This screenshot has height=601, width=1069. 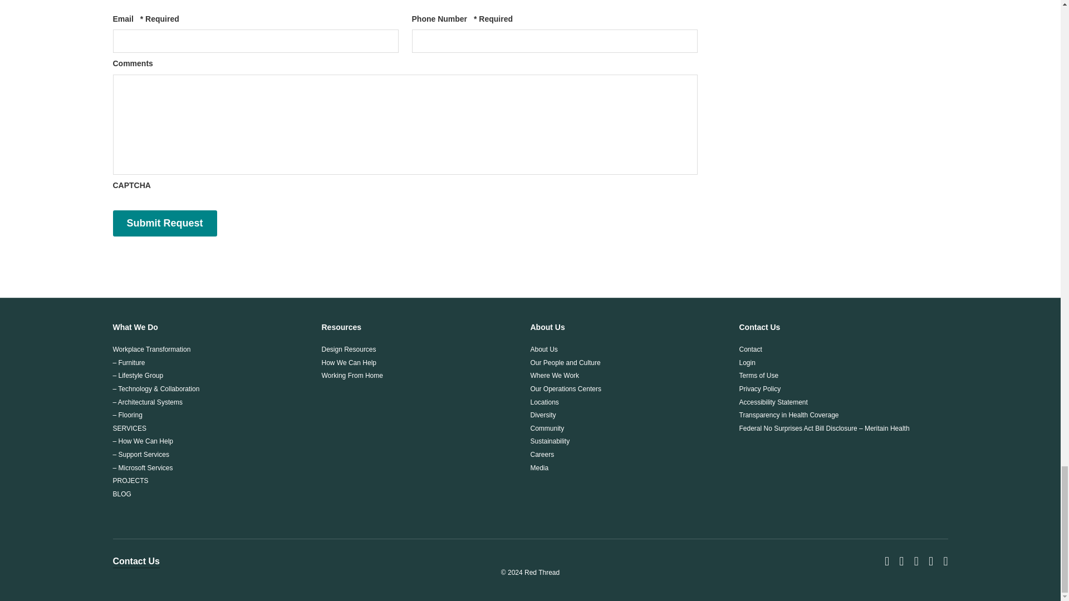 I want to click on Submit Request, so click(x=164, y=224).